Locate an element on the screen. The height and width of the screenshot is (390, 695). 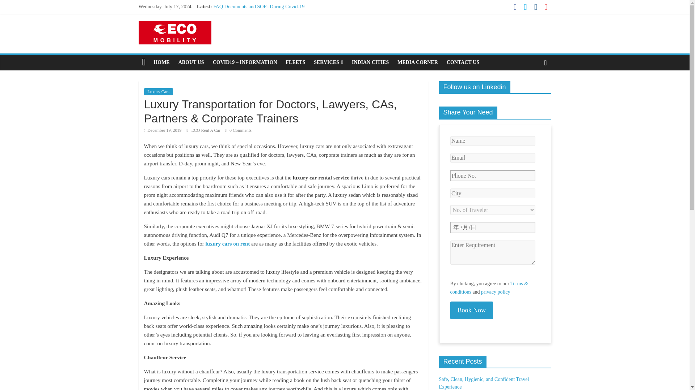
FLEETS is located at coordinates (295, 62).